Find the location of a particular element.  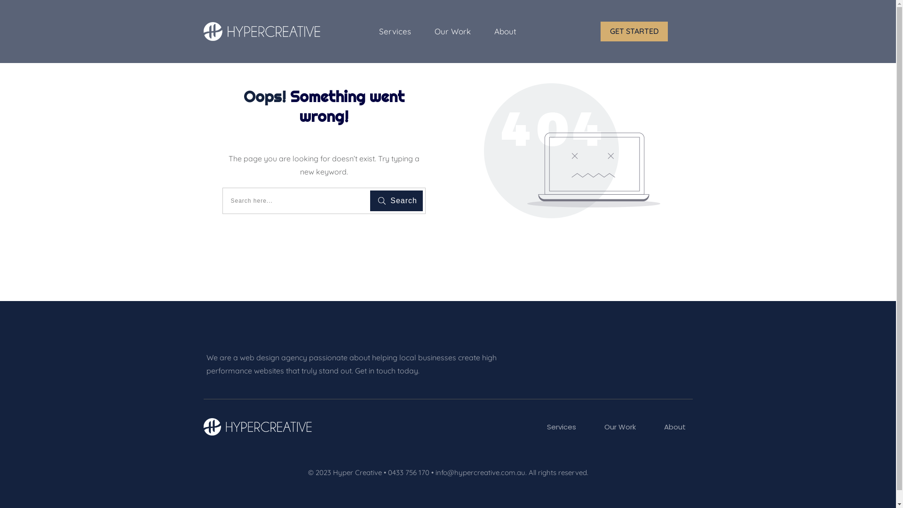

Services is located at coordinates (395, 32).